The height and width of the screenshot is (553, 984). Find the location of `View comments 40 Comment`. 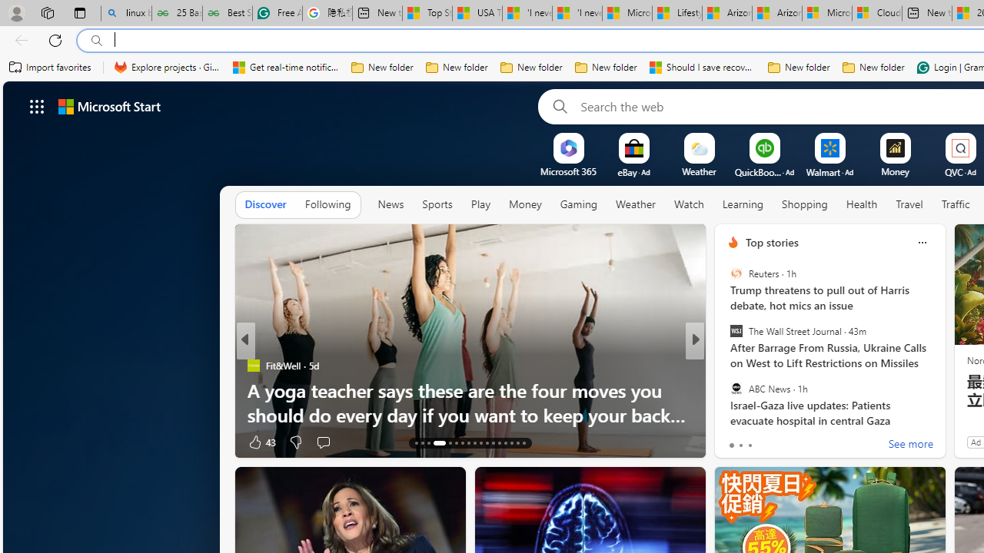

View comments 40 Comment is located at coordinates (796, 442).